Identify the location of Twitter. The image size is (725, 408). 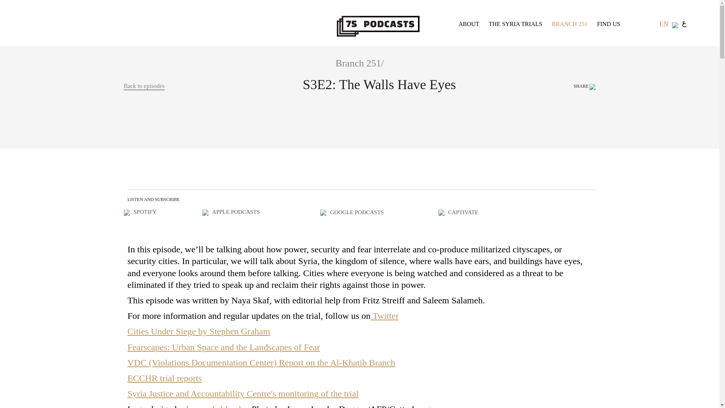
(384, 315).